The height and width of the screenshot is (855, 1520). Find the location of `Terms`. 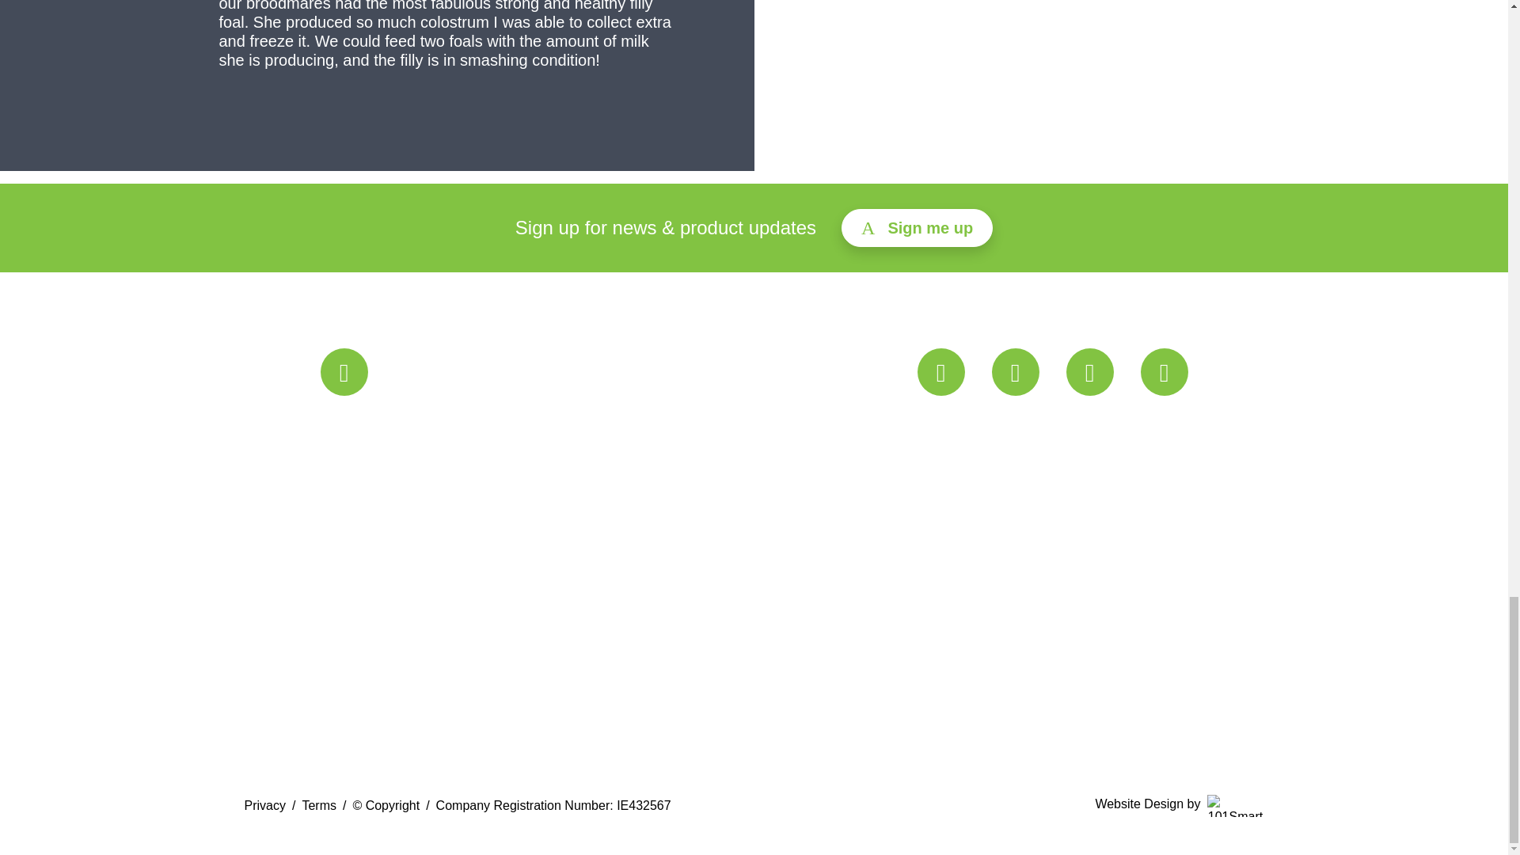

Terms is located at coordinates (318, 805).